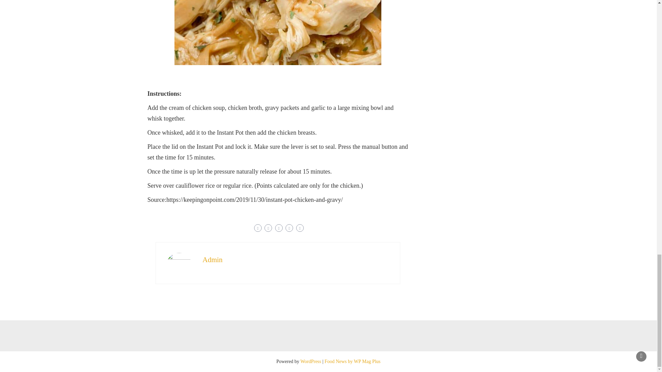 This screenshot has height=372, width=662. What do you see at coordinates (212, 259) in the screenshot?
I see `Admin` at bounding box center [212, 259].